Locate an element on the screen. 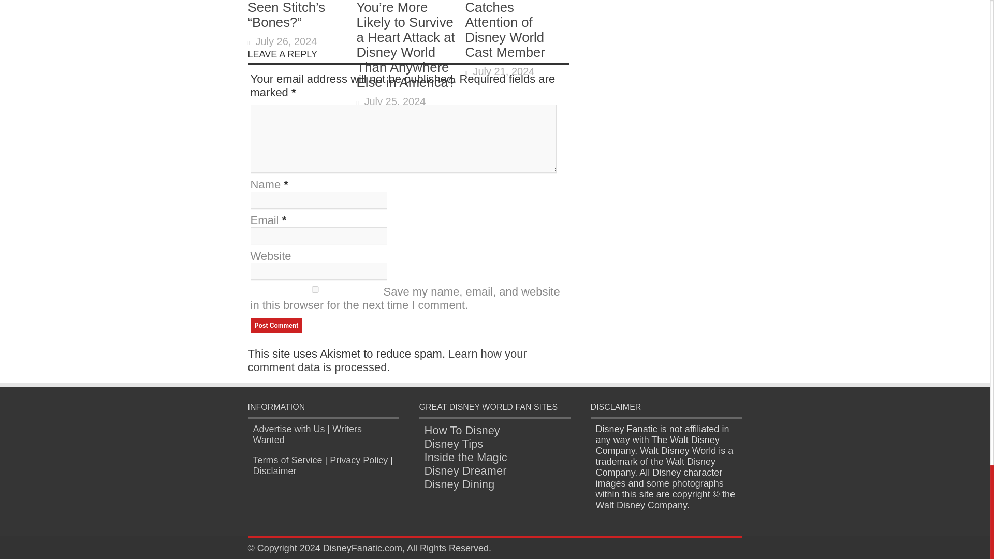  yes is located at coordinates (315, 289).